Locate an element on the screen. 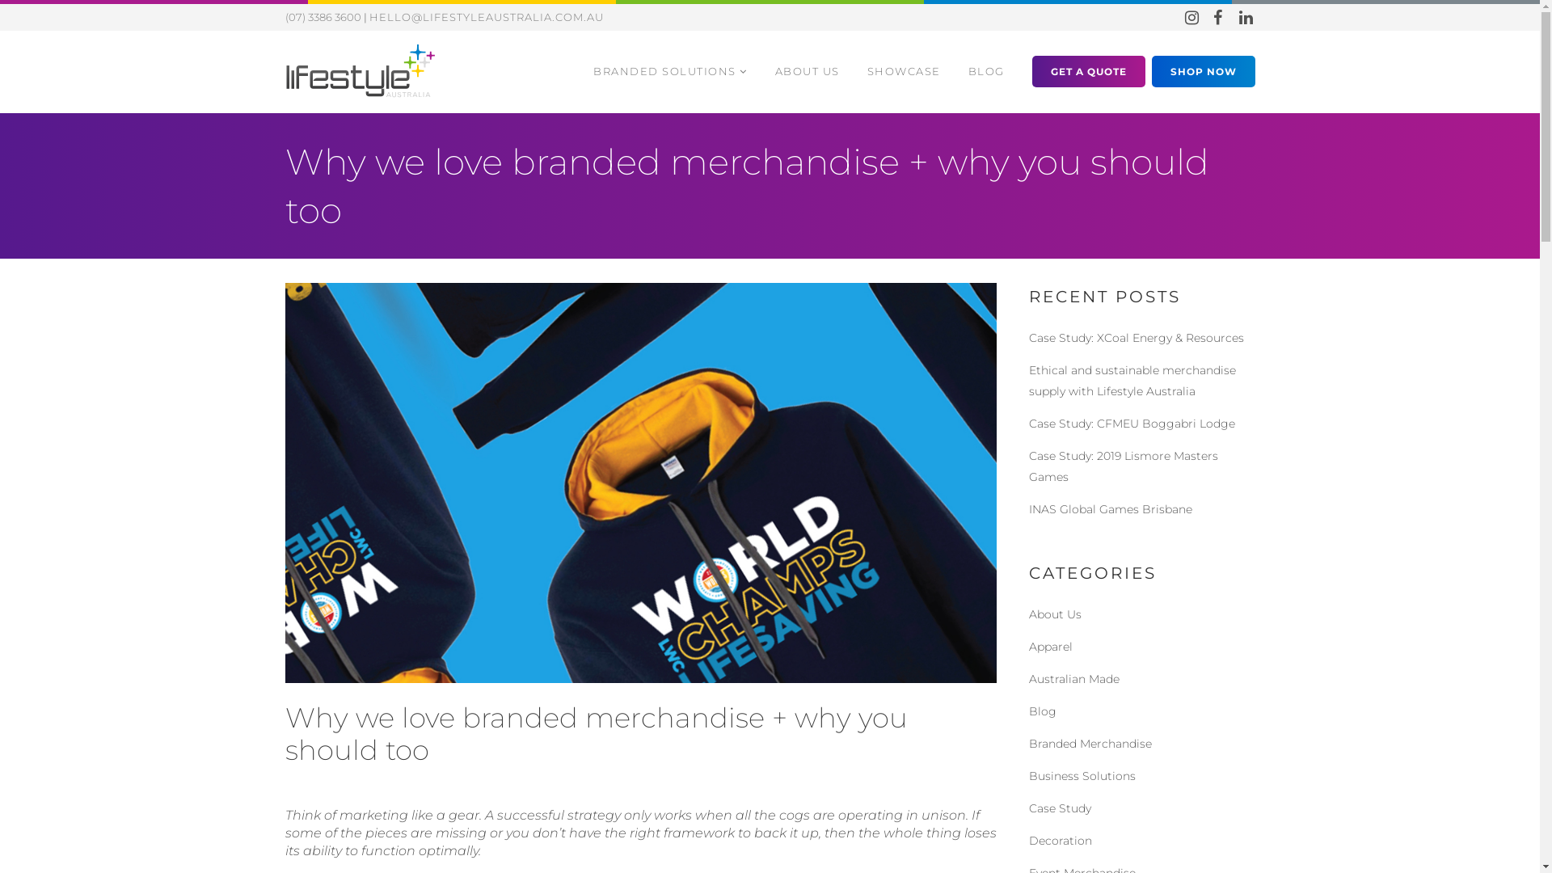  SHOP NOW is located at coordinates (1203, 71).